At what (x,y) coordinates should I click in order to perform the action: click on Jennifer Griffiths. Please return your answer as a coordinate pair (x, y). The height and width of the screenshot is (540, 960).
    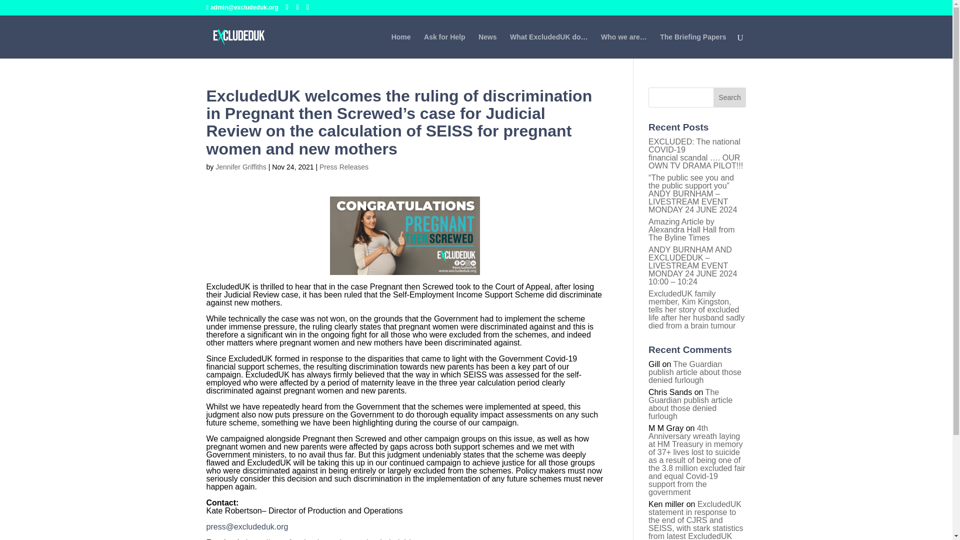
    Looking at the image, I should click on (241, 167).